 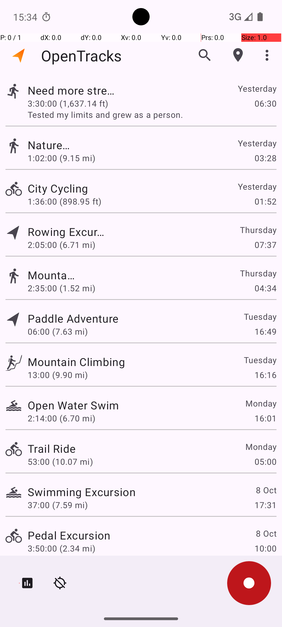 I want to click on 04:34, so click(x=265, y=288).